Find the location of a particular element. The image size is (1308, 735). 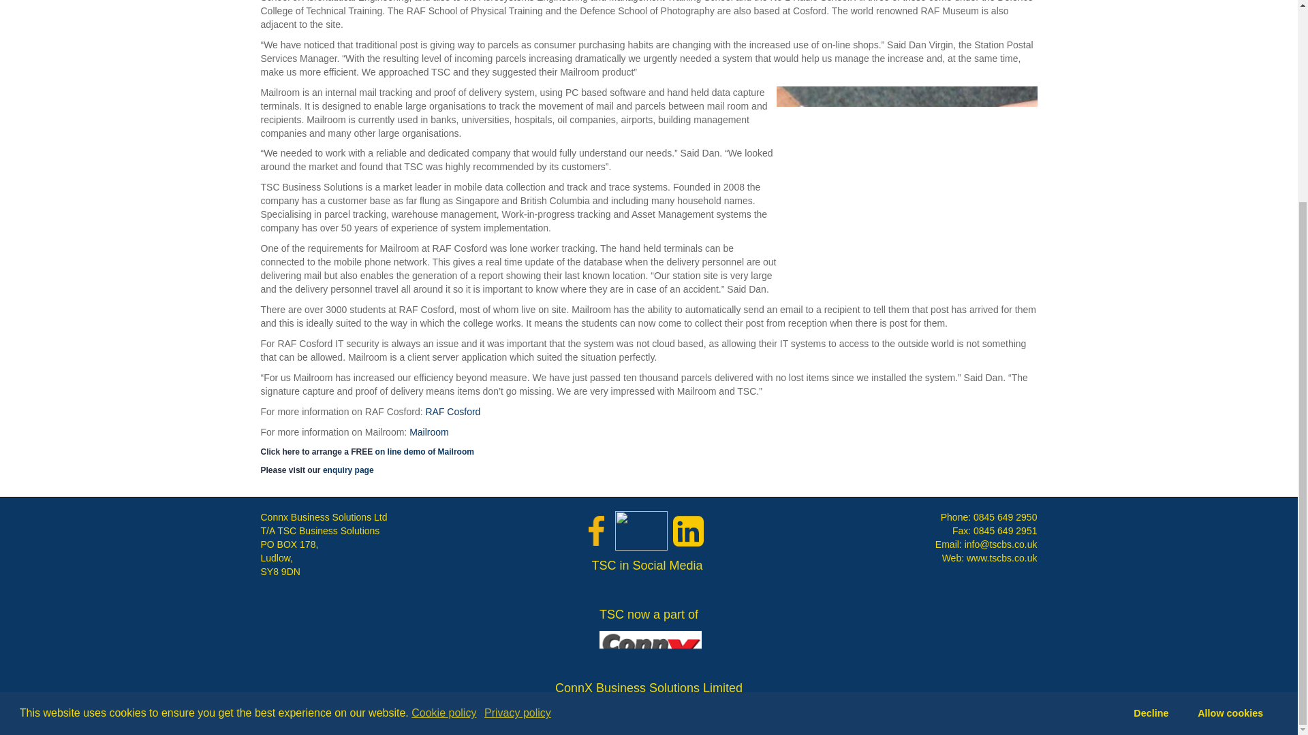

Cookie policy is located at coordinates (445, 443).